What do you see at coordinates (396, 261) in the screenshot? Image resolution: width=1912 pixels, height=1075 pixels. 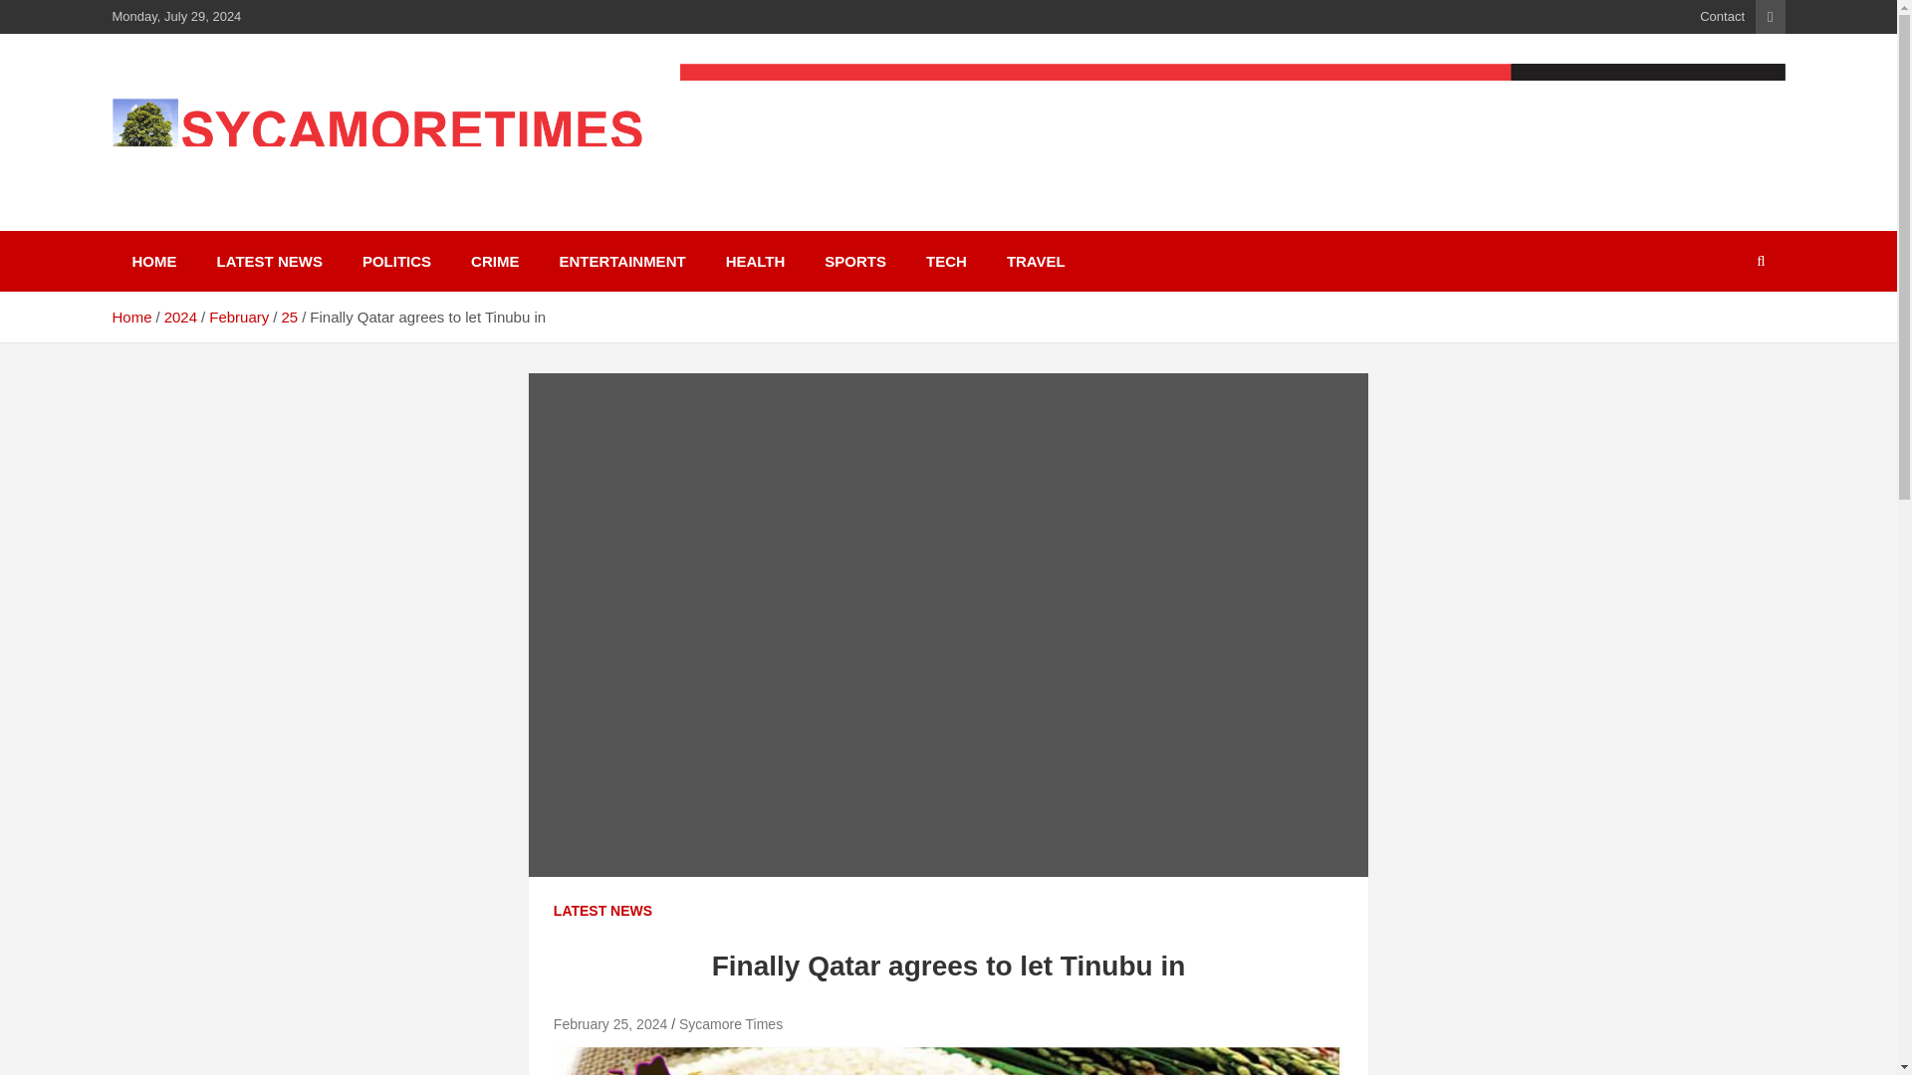 I see `POLITICS` at bounding box center [396, 261].